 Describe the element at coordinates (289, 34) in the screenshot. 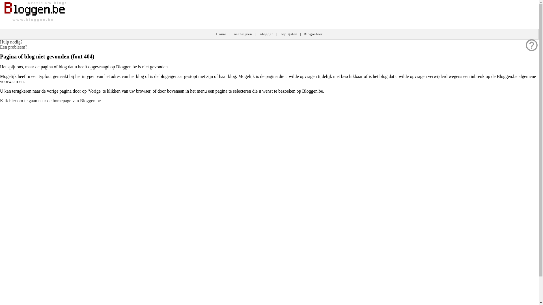

I see `Toplijsten` at that location.